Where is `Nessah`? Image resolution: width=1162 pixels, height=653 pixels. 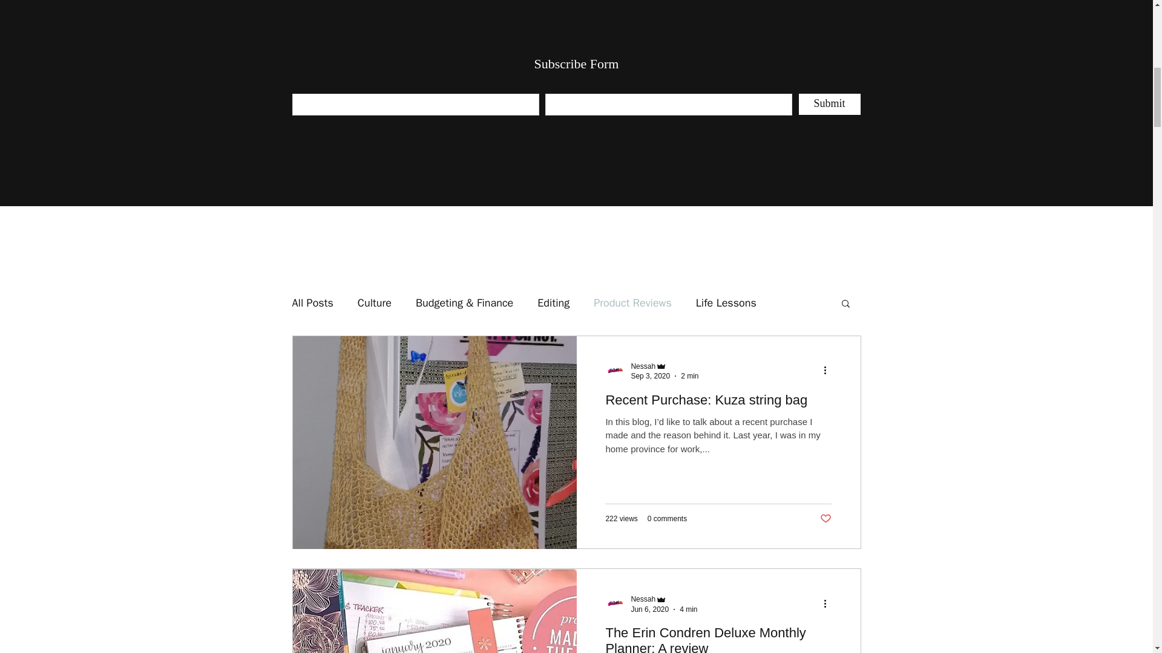
Nessah is located at coordinates (643, 599).